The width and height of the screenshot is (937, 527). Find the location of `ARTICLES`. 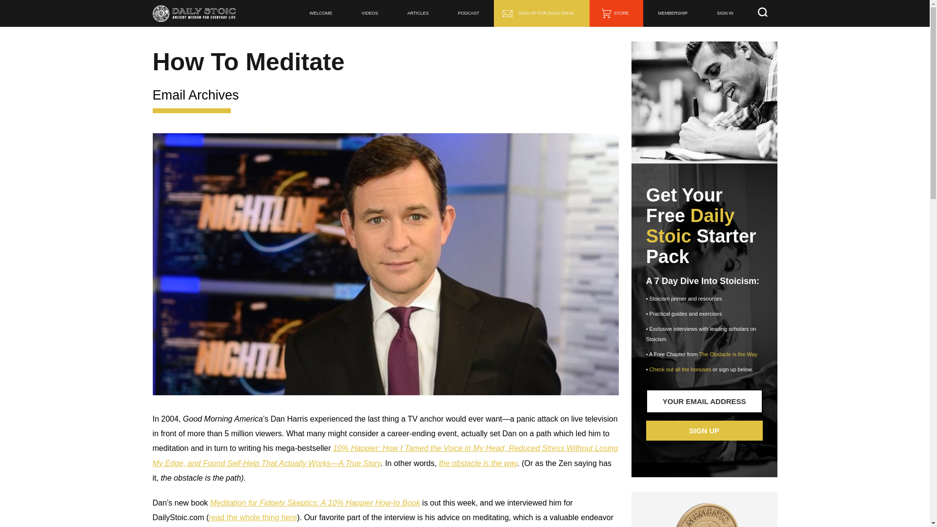

ARTICLES is located at coordinates (418, 14).